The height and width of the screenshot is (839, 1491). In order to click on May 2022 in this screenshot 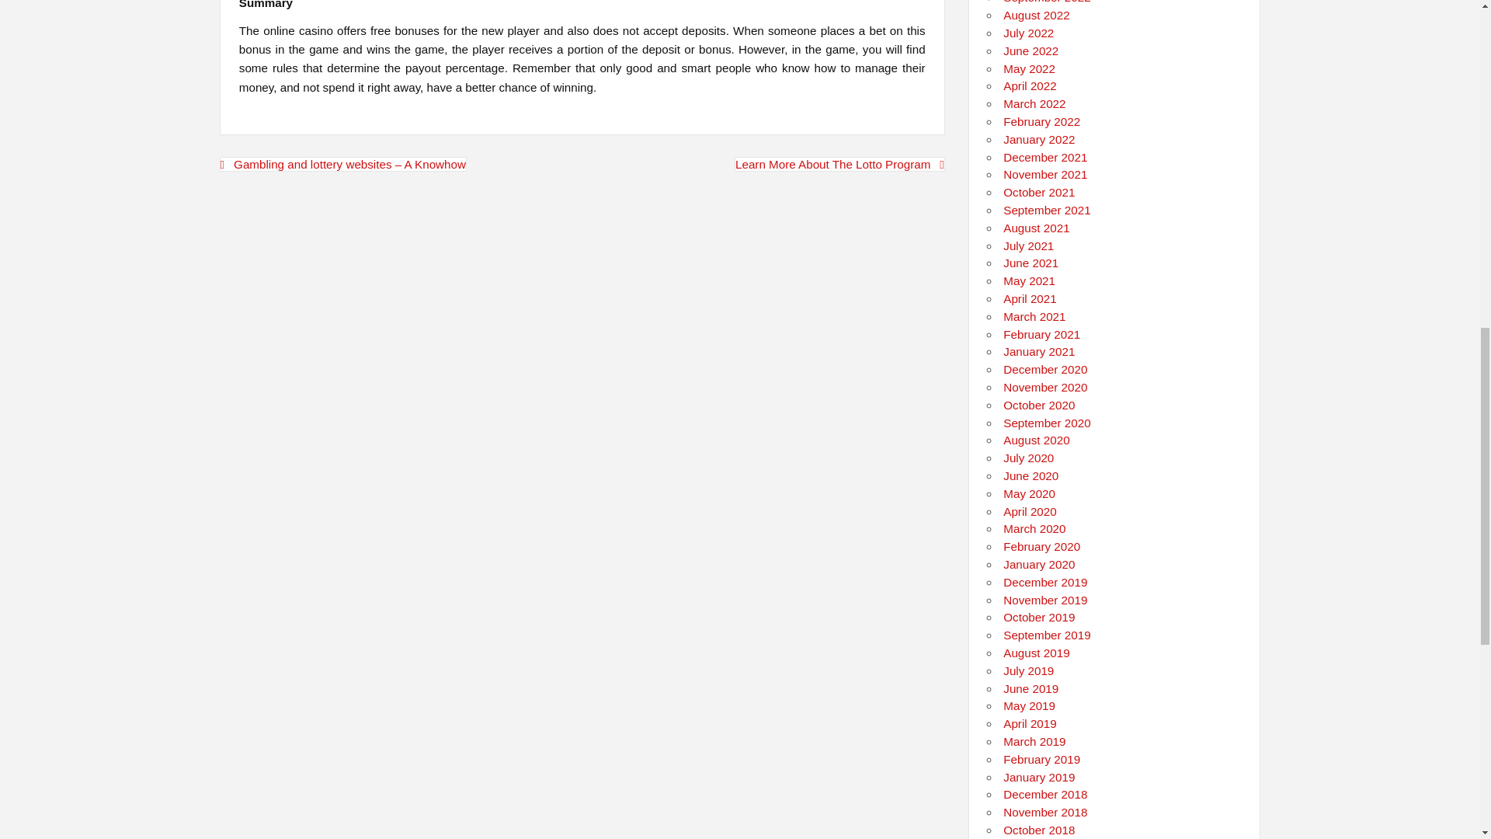, I will do `click(1030, 68)`.